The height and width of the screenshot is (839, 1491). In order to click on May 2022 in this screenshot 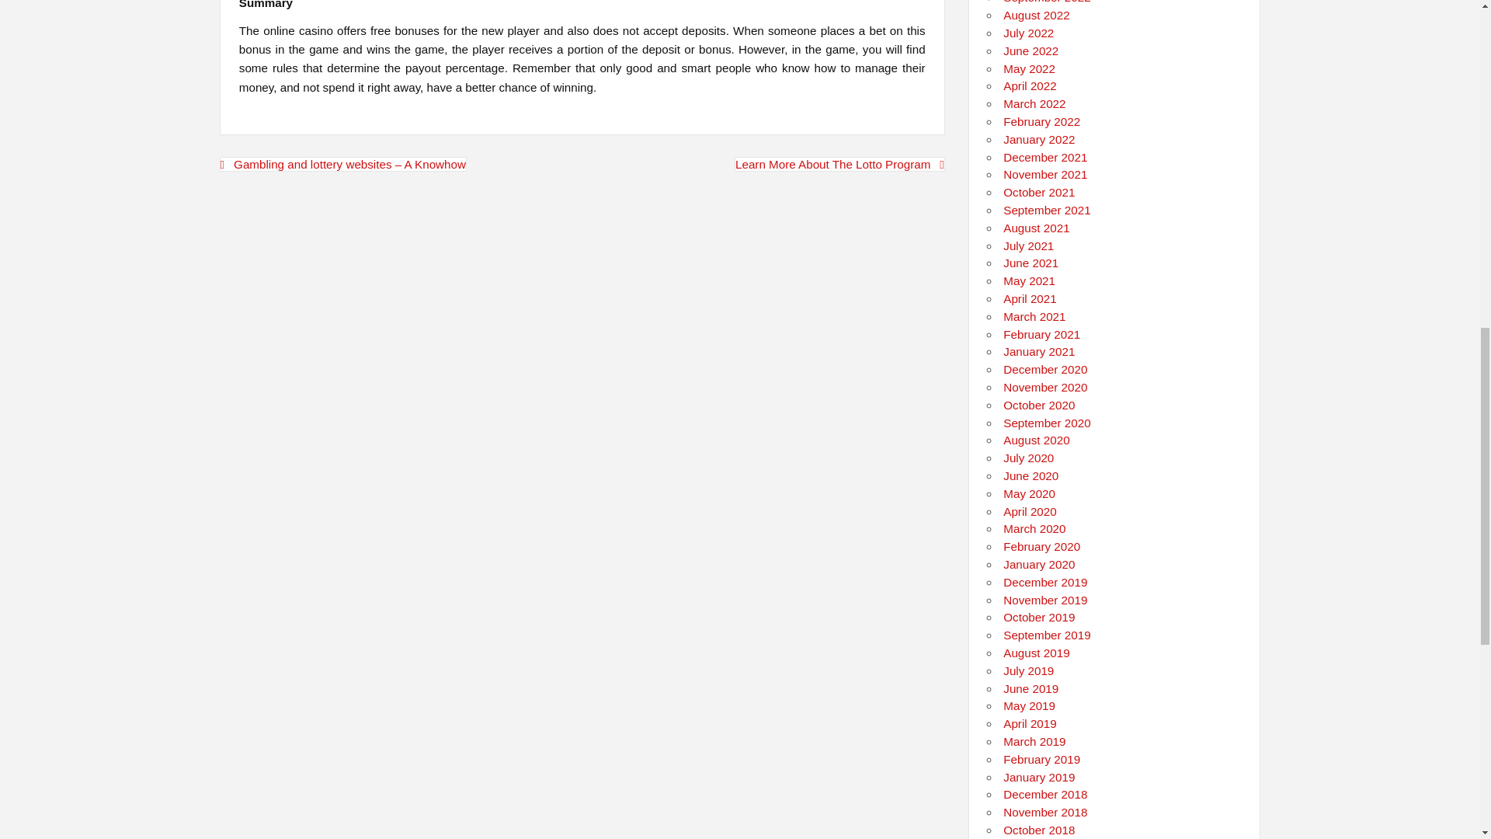, I will do `click(1030, 68)`.